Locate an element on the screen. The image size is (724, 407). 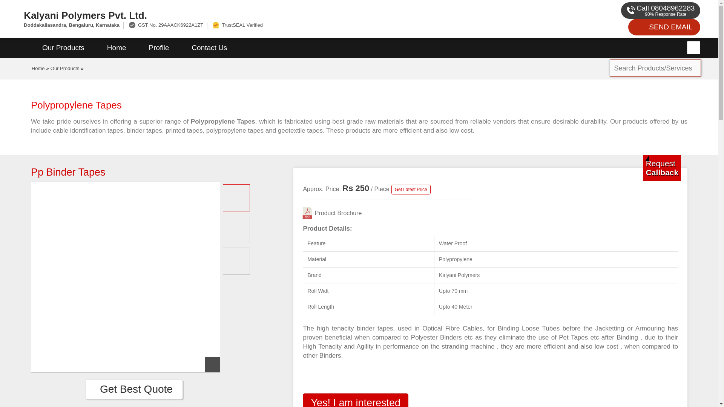
Contact Us is located at coordinates (209, 48).